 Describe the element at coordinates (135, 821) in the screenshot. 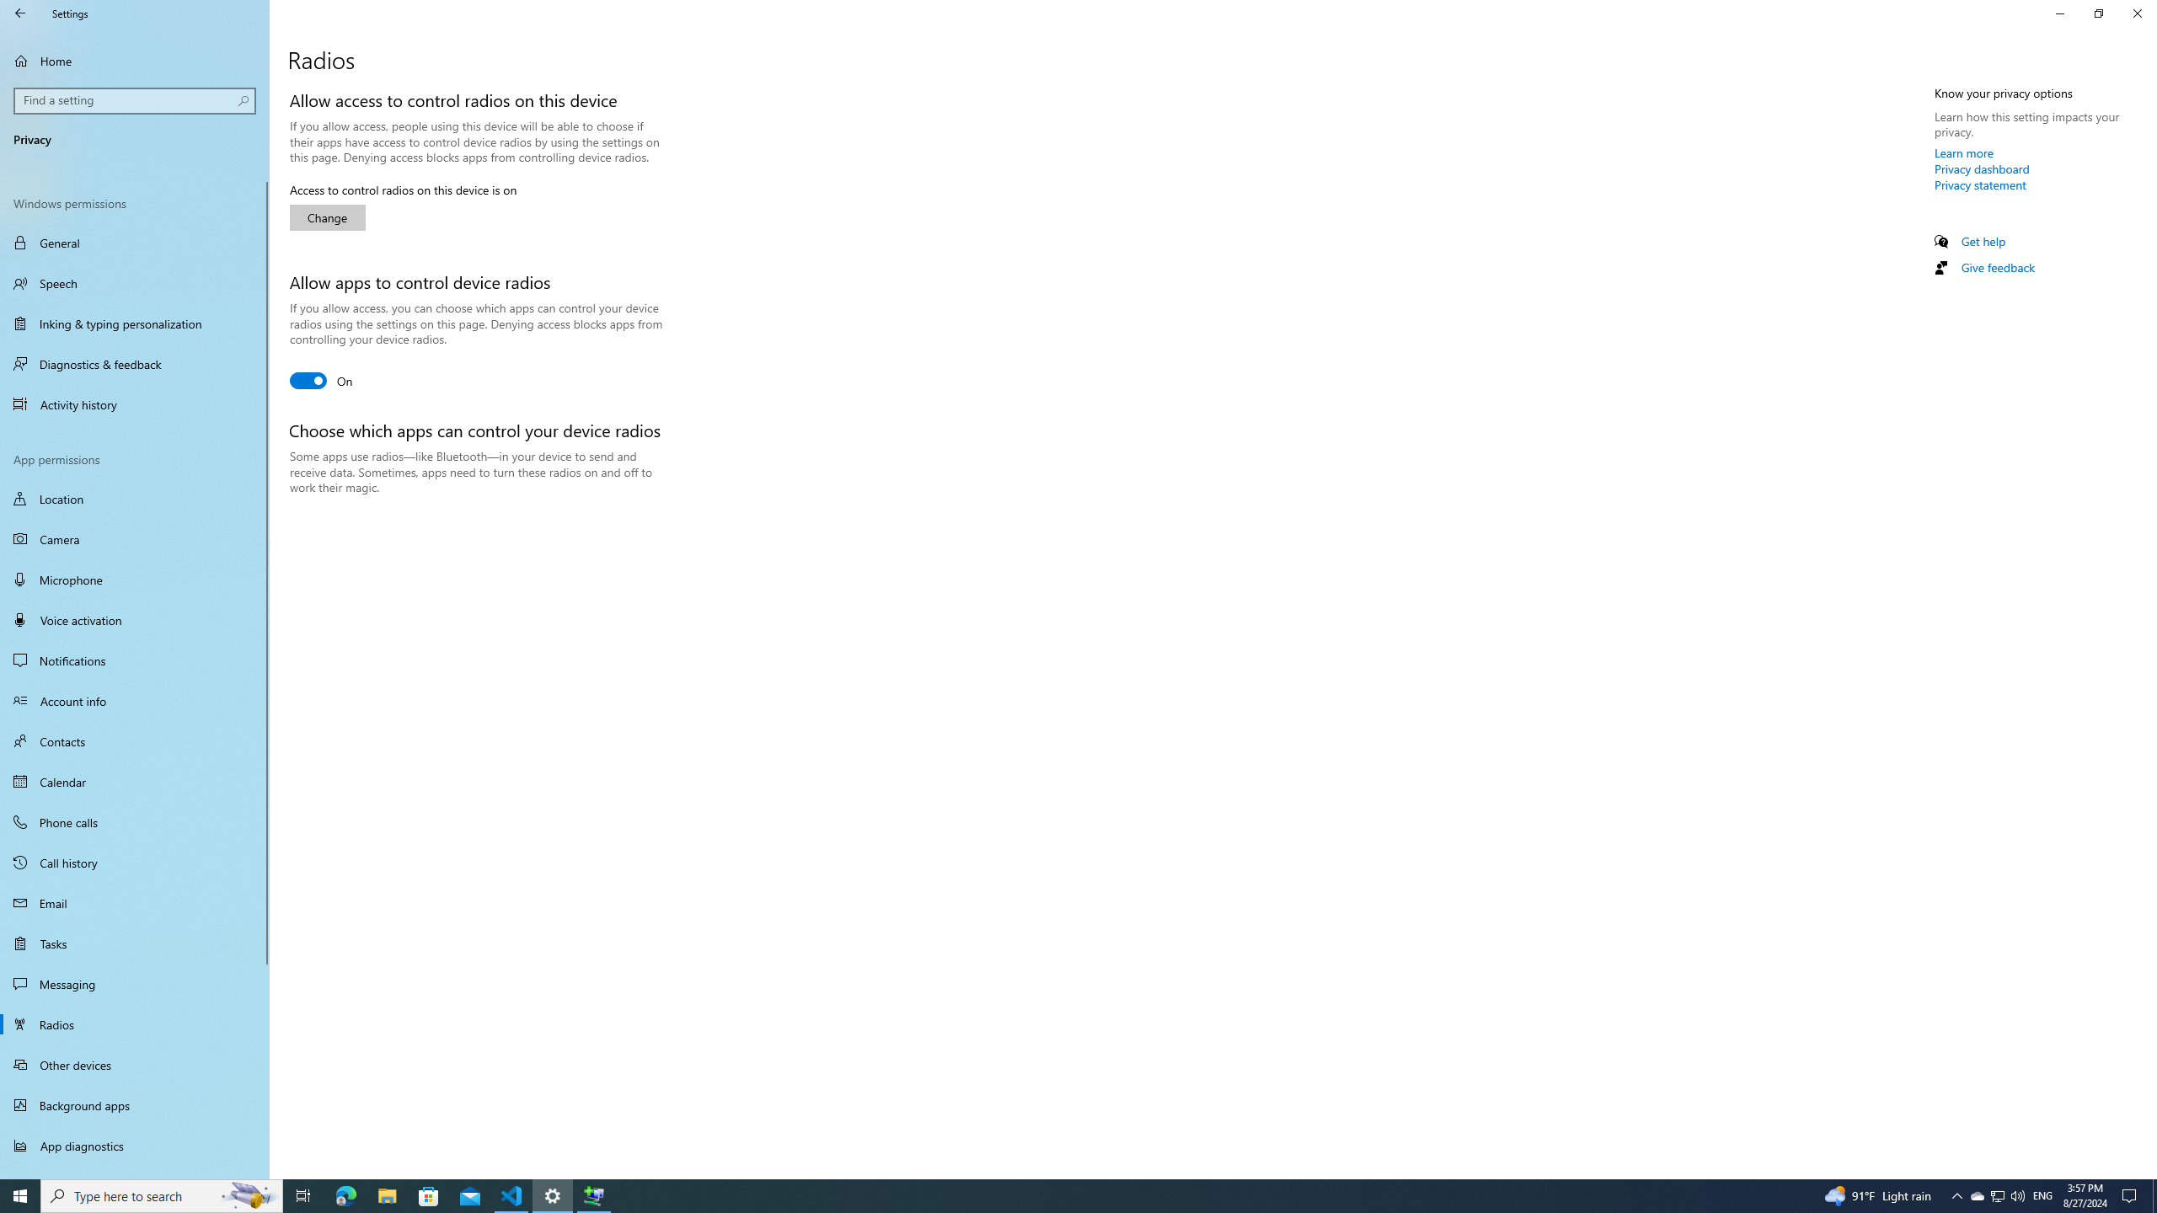

I see `Phone calls` at that location.